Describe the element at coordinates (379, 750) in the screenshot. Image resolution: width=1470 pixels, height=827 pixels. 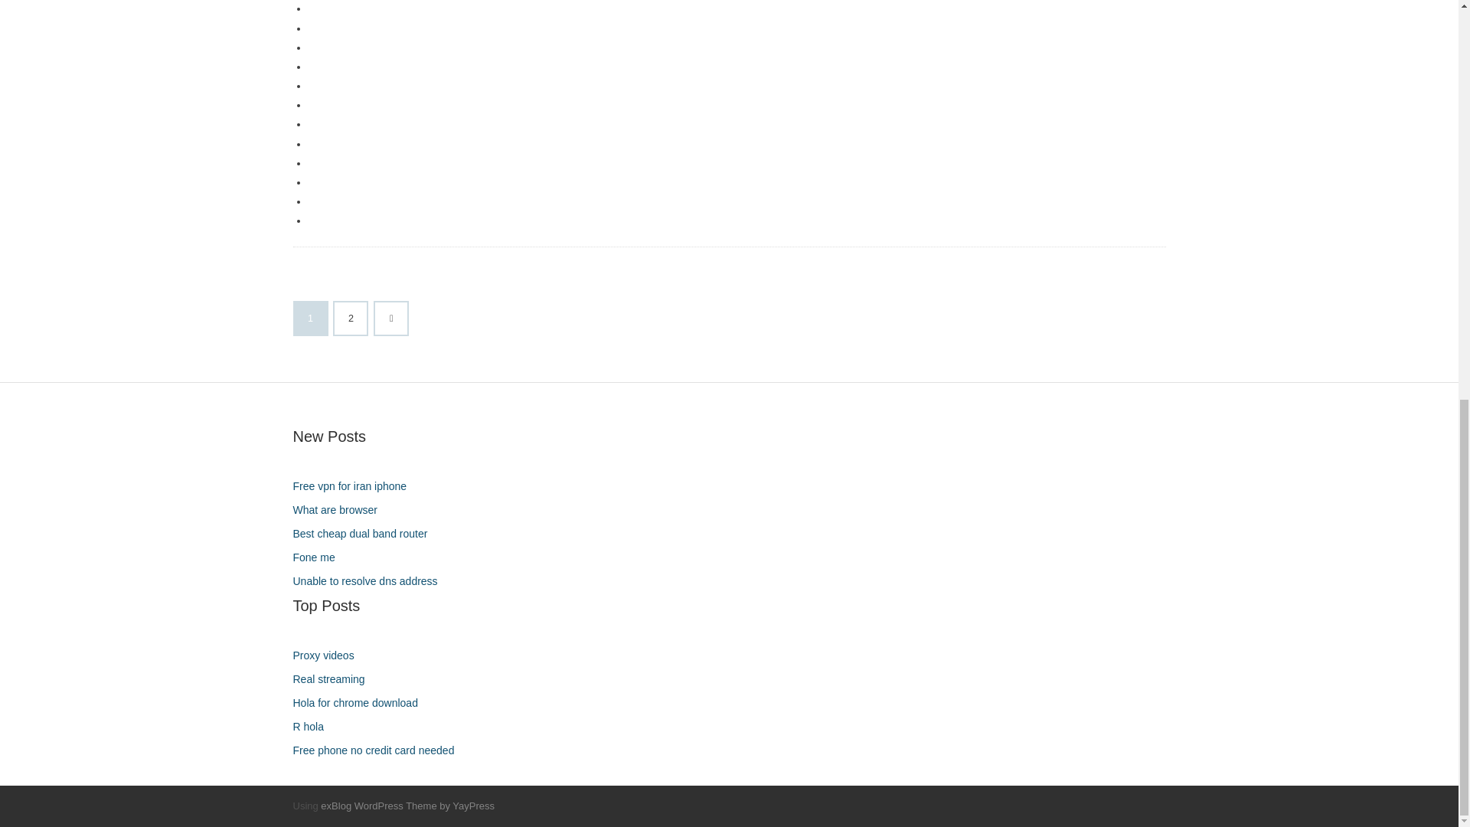
I see `Free phone no credit card needed` at that location.